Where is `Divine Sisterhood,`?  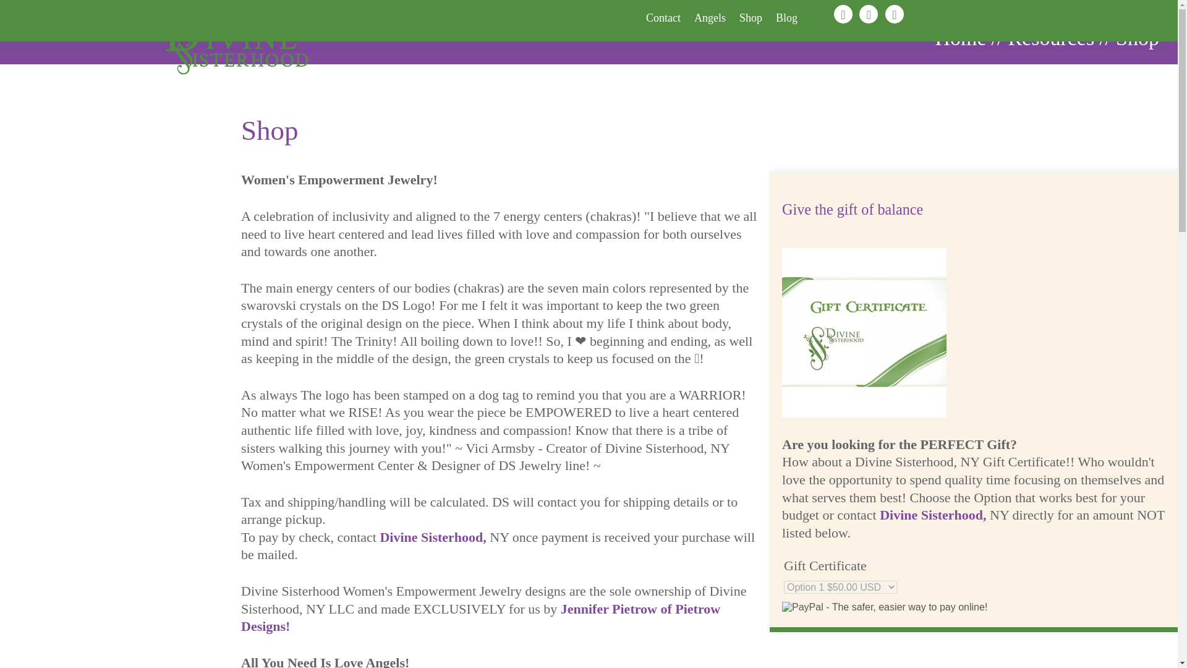 Divine Sisterhood, is located at coordinates (433, 537).